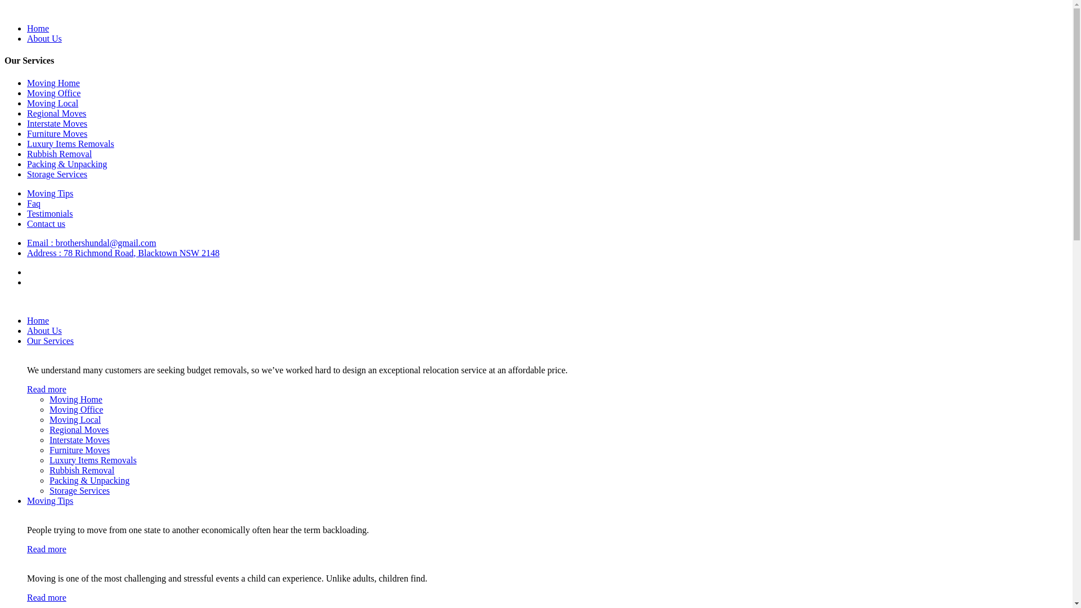  I want to click on Home, so click(38, 28).